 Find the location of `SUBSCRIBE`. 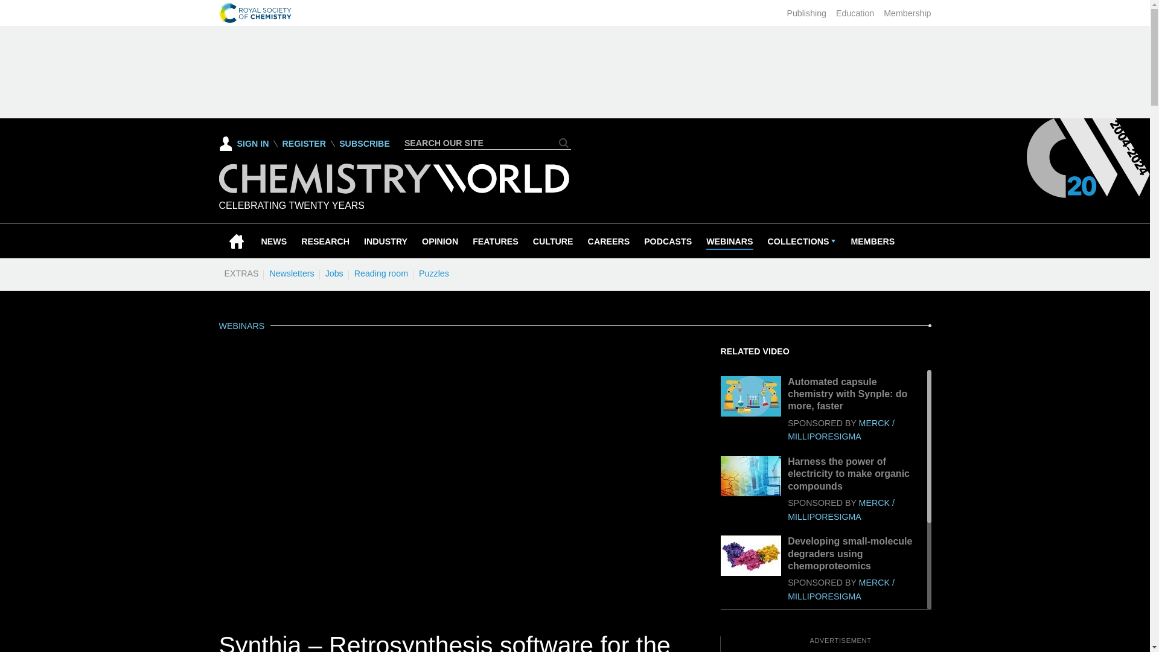

SUBSCRIBE is located at coordinates (365, 144).